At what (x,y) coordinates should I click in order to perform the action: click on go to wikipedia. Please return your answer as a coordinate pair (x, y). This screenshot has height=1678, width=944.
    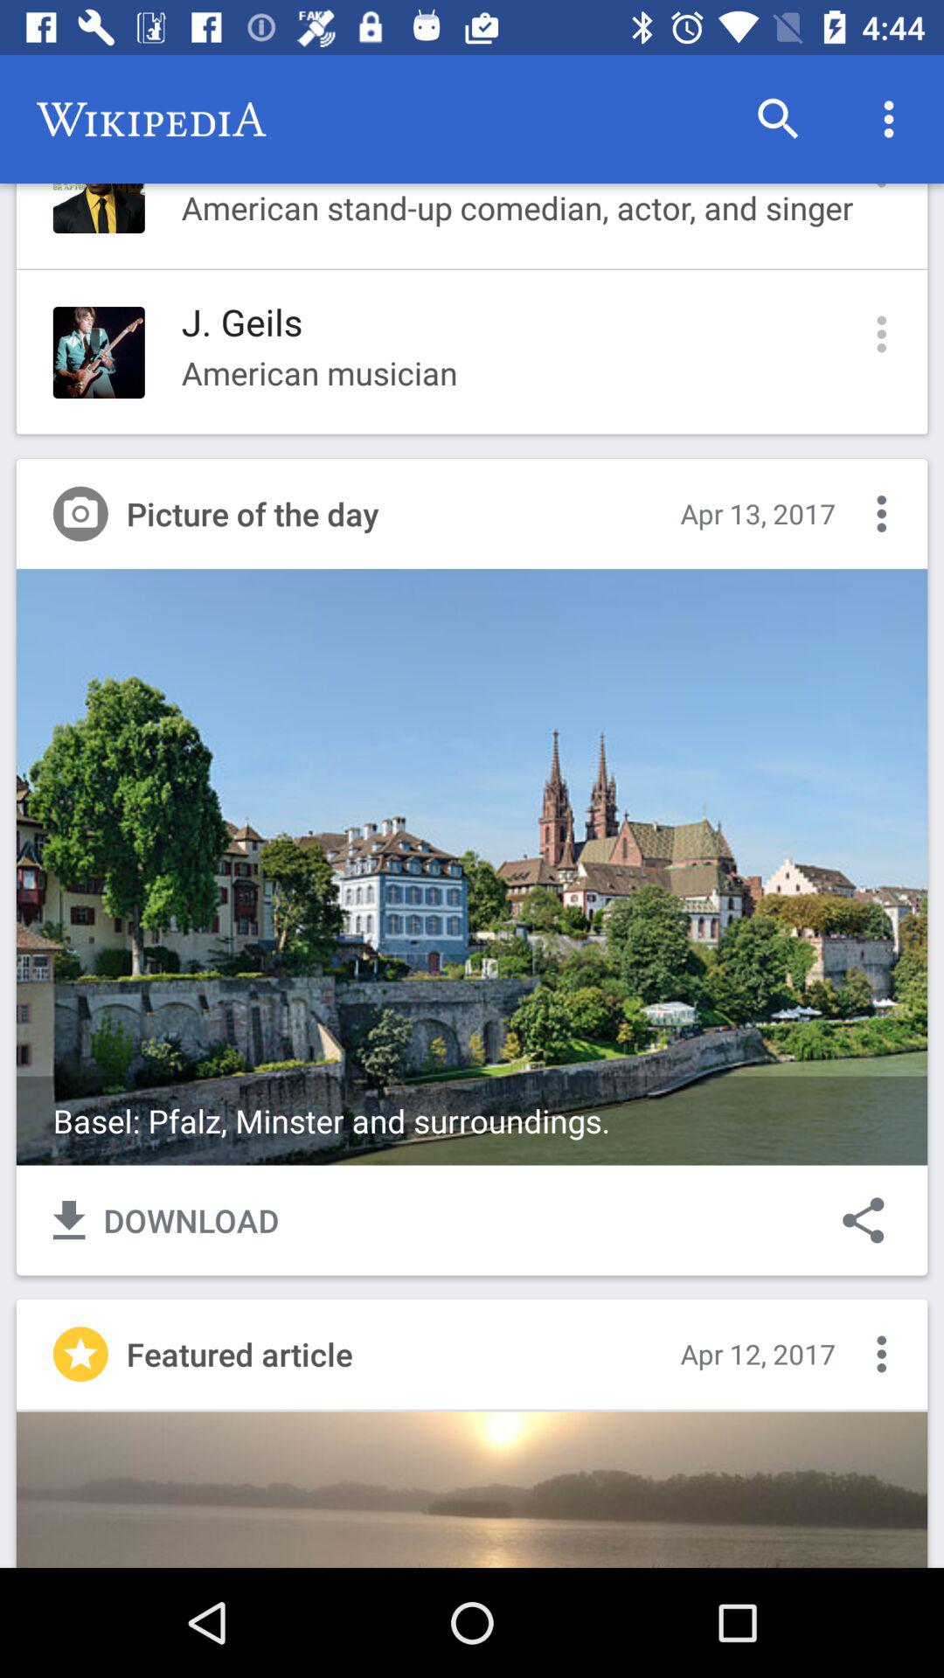
    Looking at the image, I should click on (151, 119).